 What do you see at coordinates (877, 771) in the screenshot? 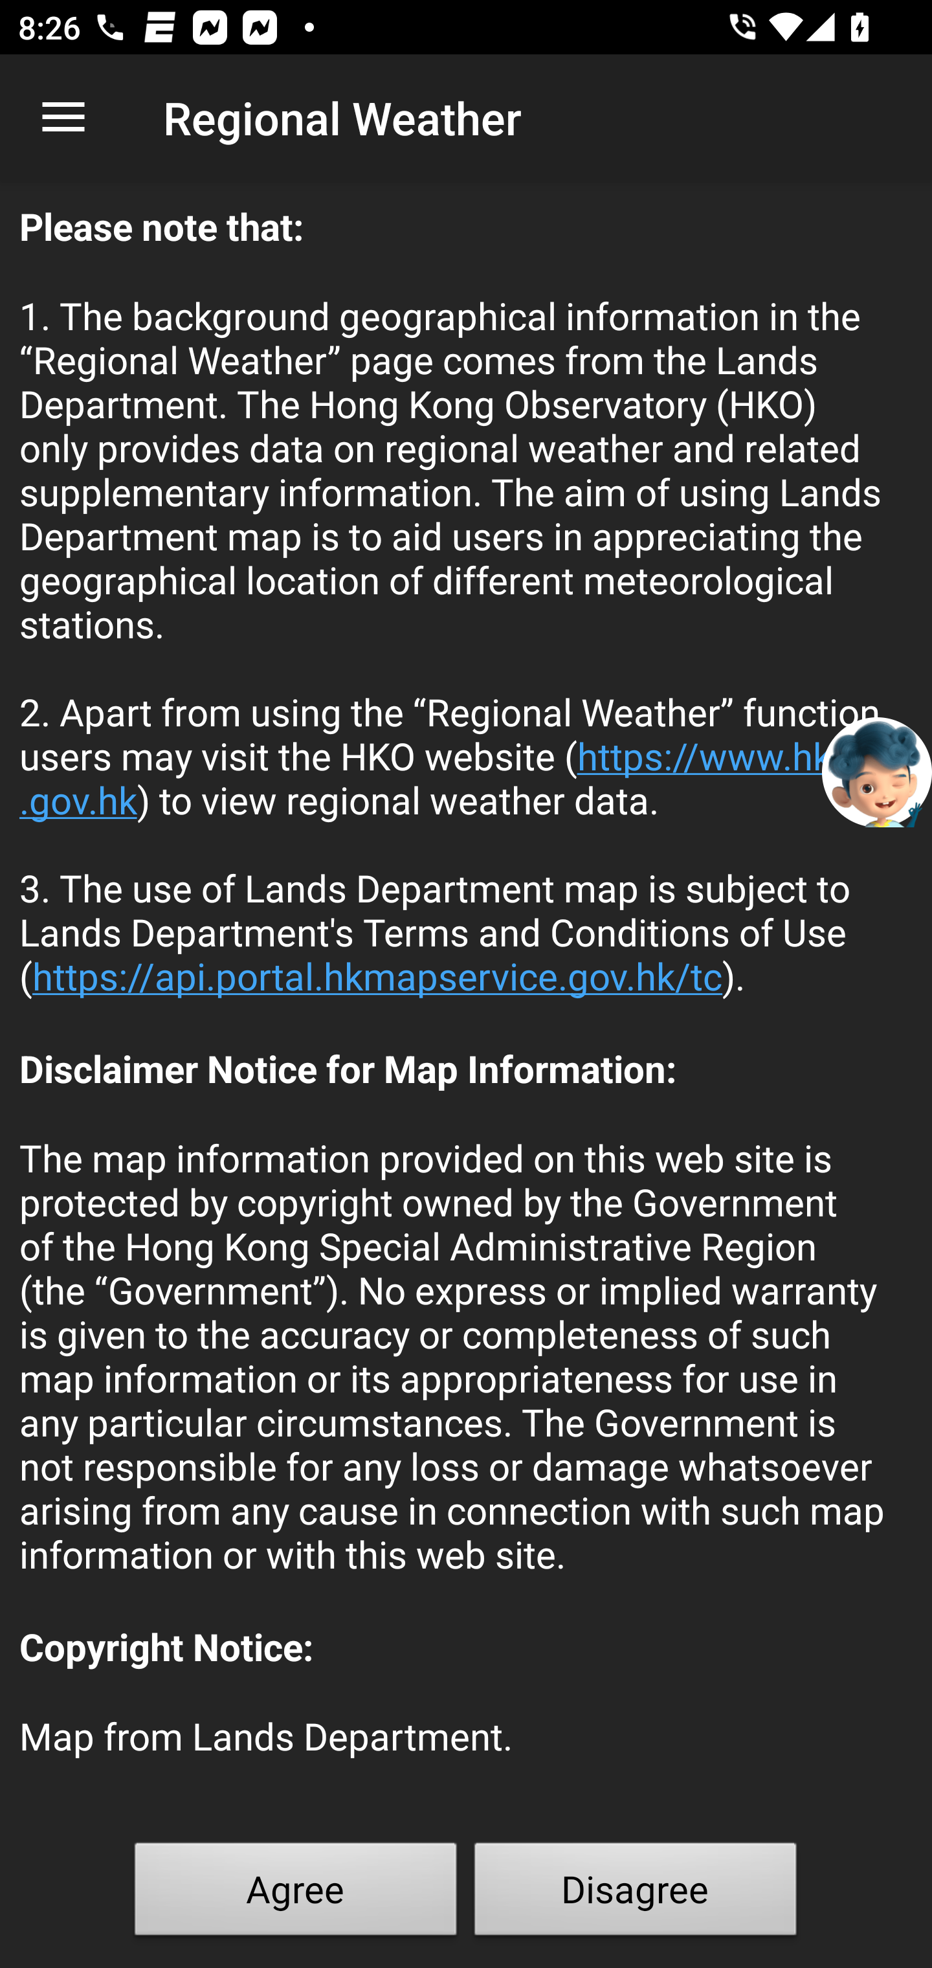
I see `Chatbot` at bounding box center [877, 771].